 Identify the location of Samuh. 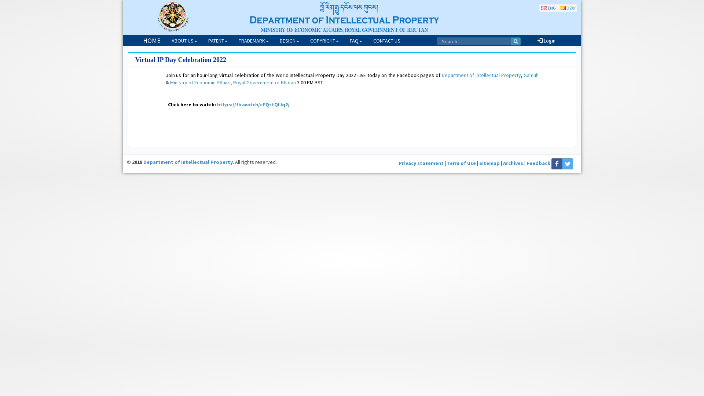
(531, 75).